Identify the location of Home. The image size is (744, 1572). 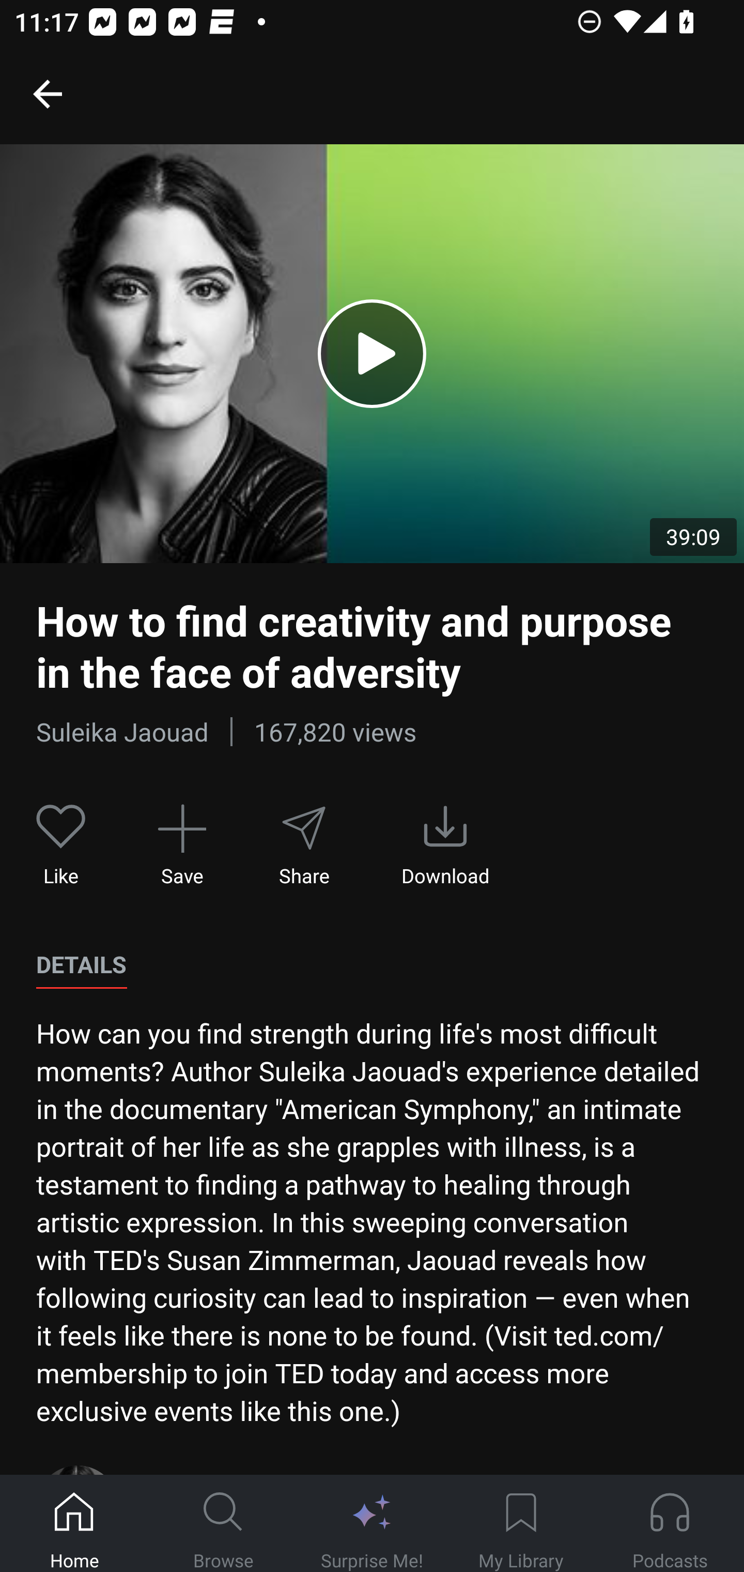
(74, 1524).